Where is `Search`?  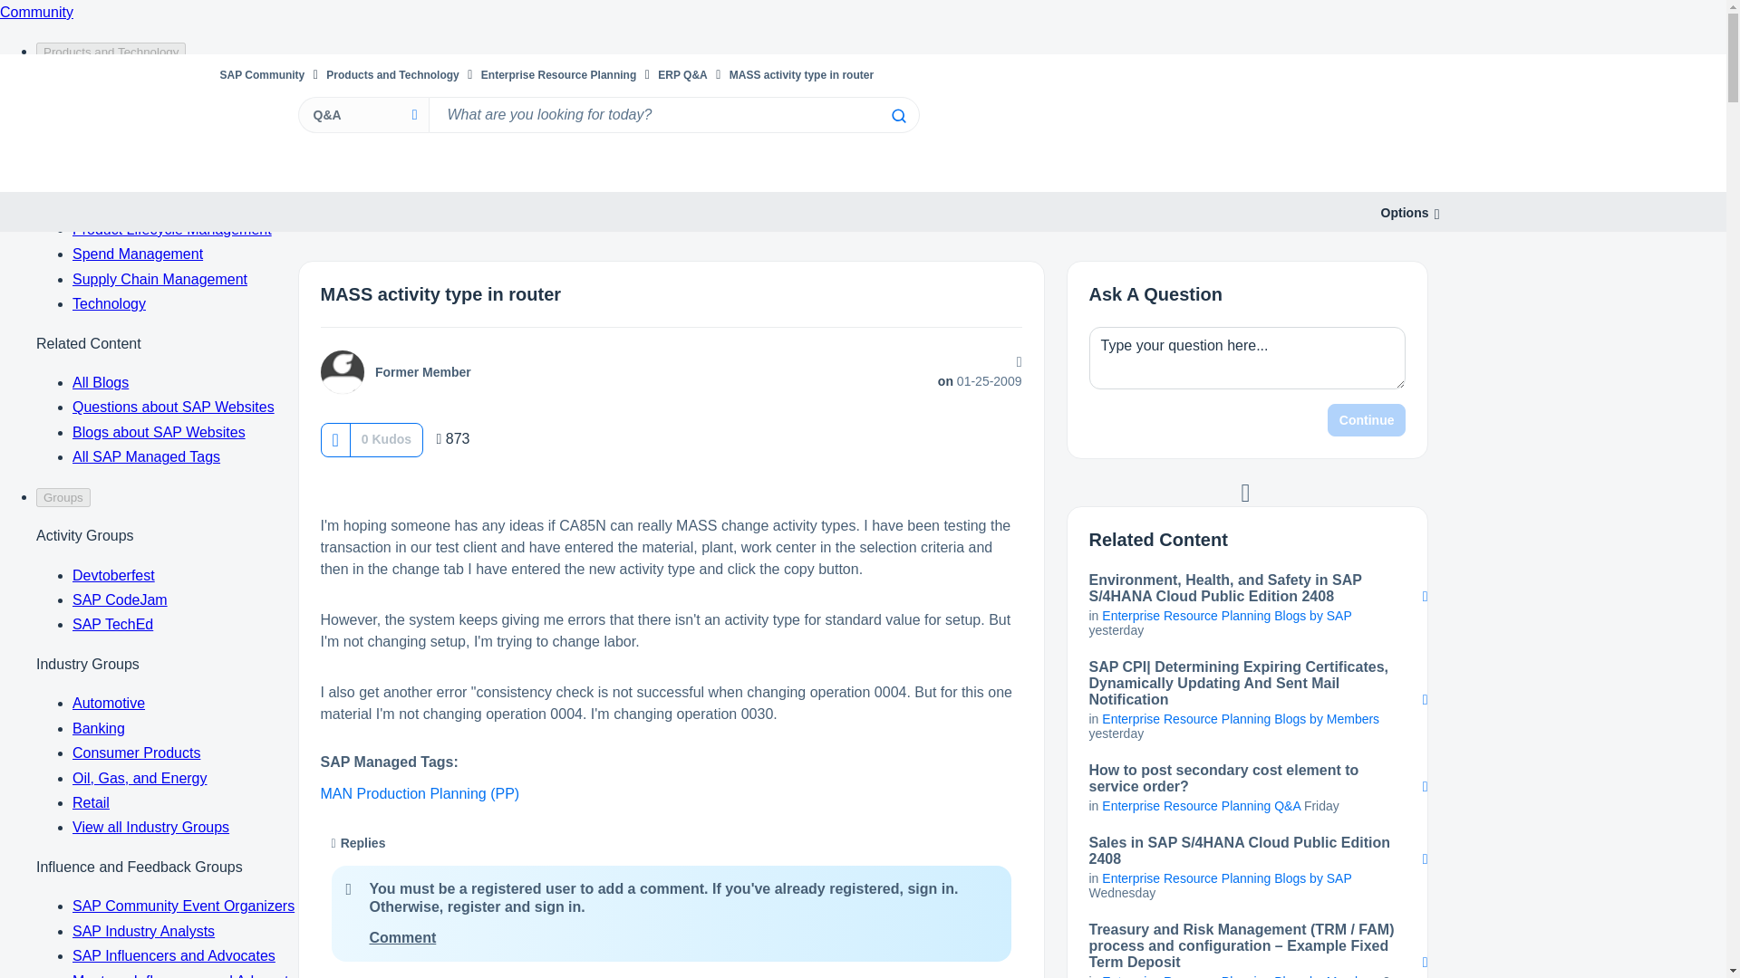 Search is located at coordinates (897, 116).